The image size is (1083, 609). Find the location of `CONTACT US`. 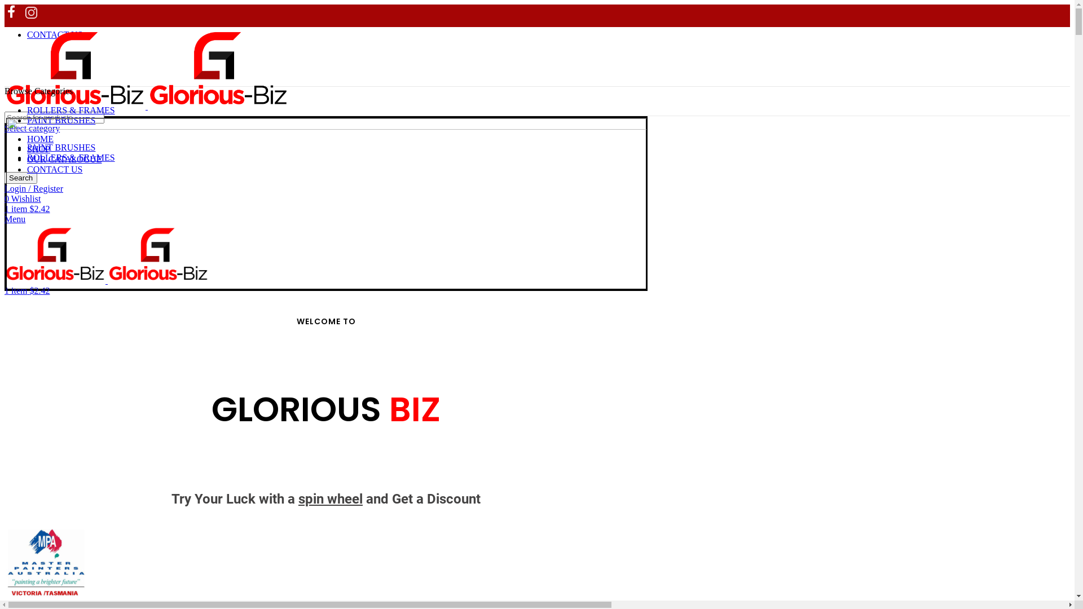

CONTACT US is located at coordinates (55, 169).